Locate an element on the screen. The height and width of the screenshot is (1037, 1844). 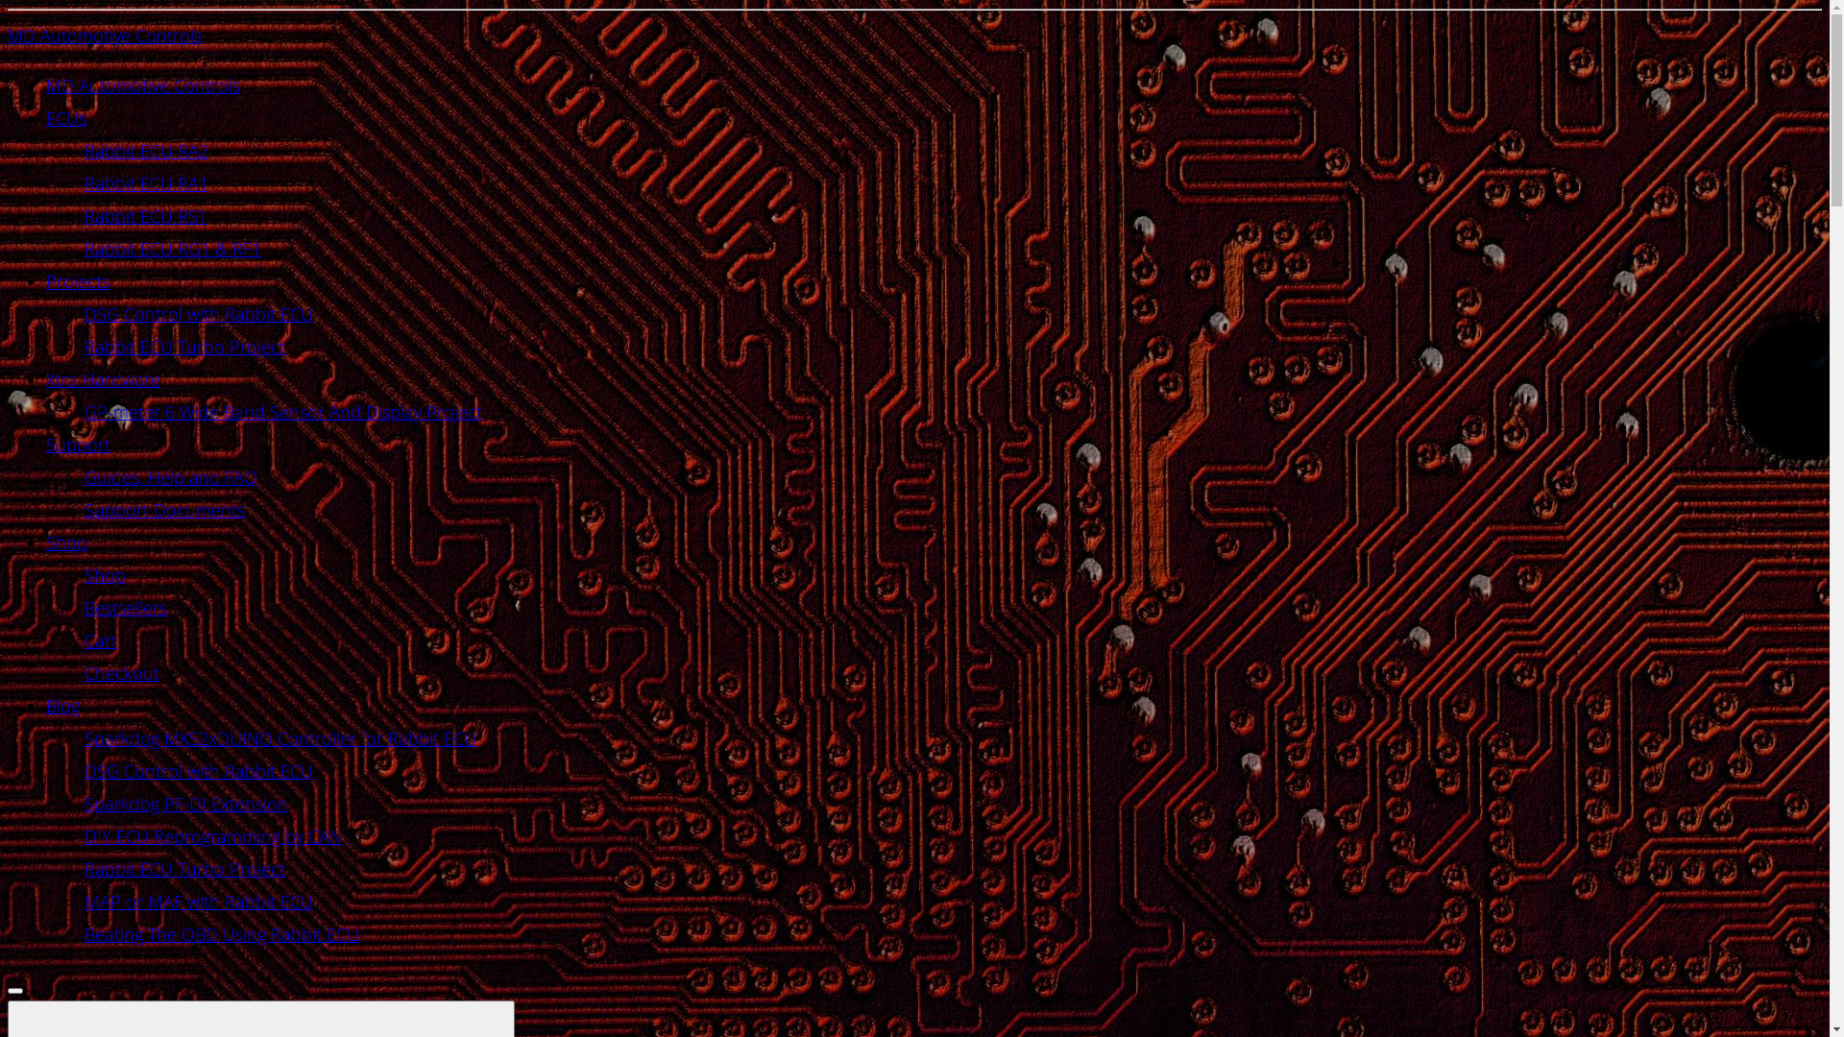
Sparkdog PF-DI Extension is located at coordinates (186, 804).